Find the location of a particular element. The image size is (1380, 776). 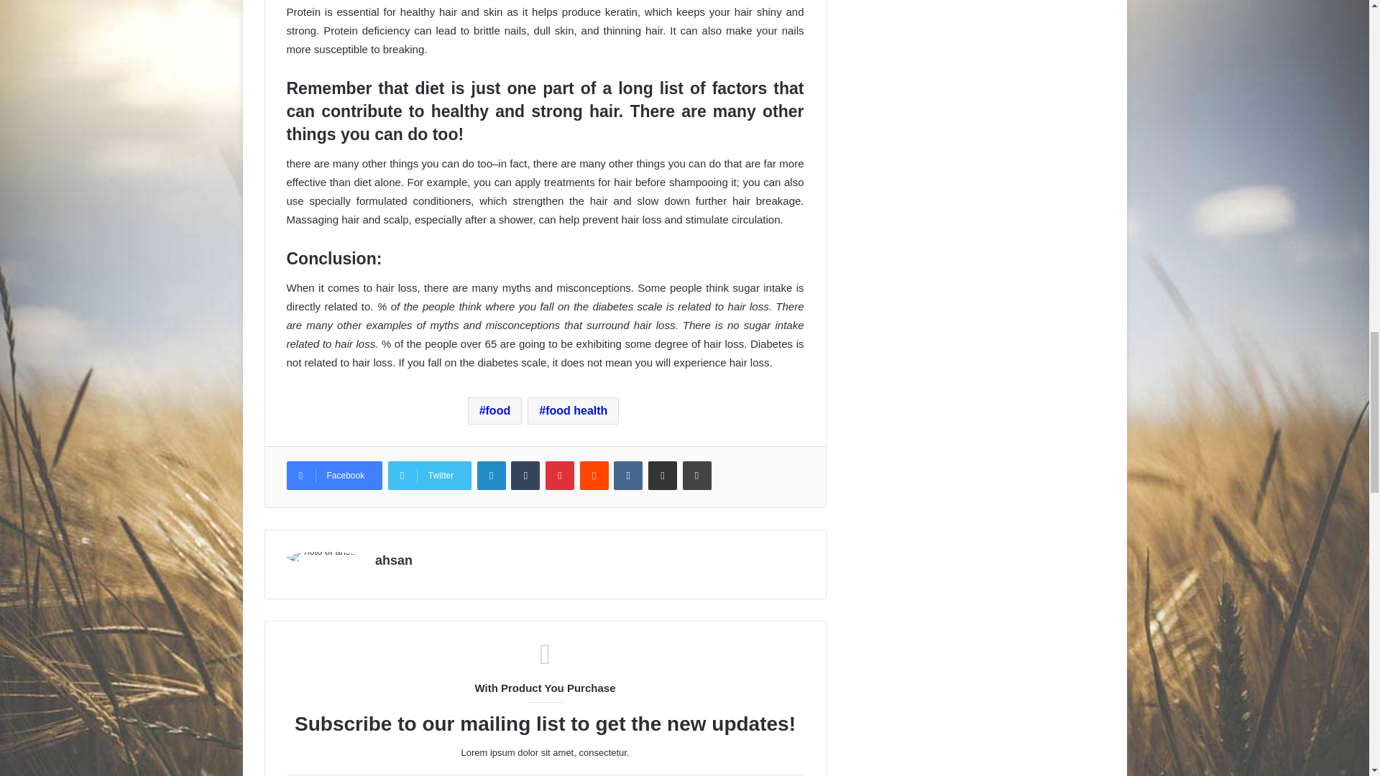

Facebook is located at coordinates (333, 475).